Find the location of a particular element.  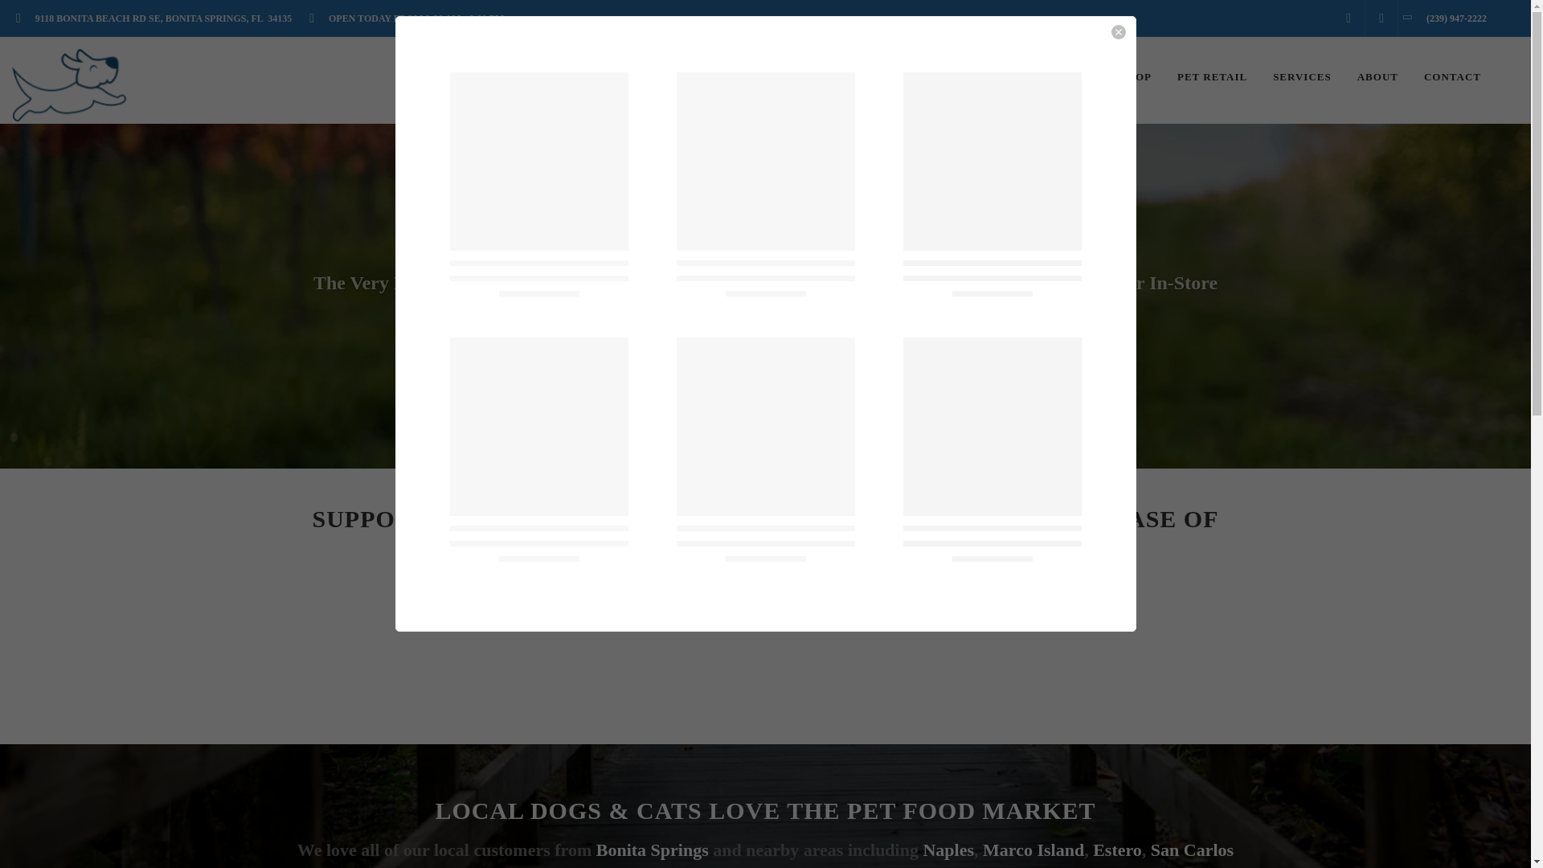

CONTACT is located at coordinates (1452, 77).